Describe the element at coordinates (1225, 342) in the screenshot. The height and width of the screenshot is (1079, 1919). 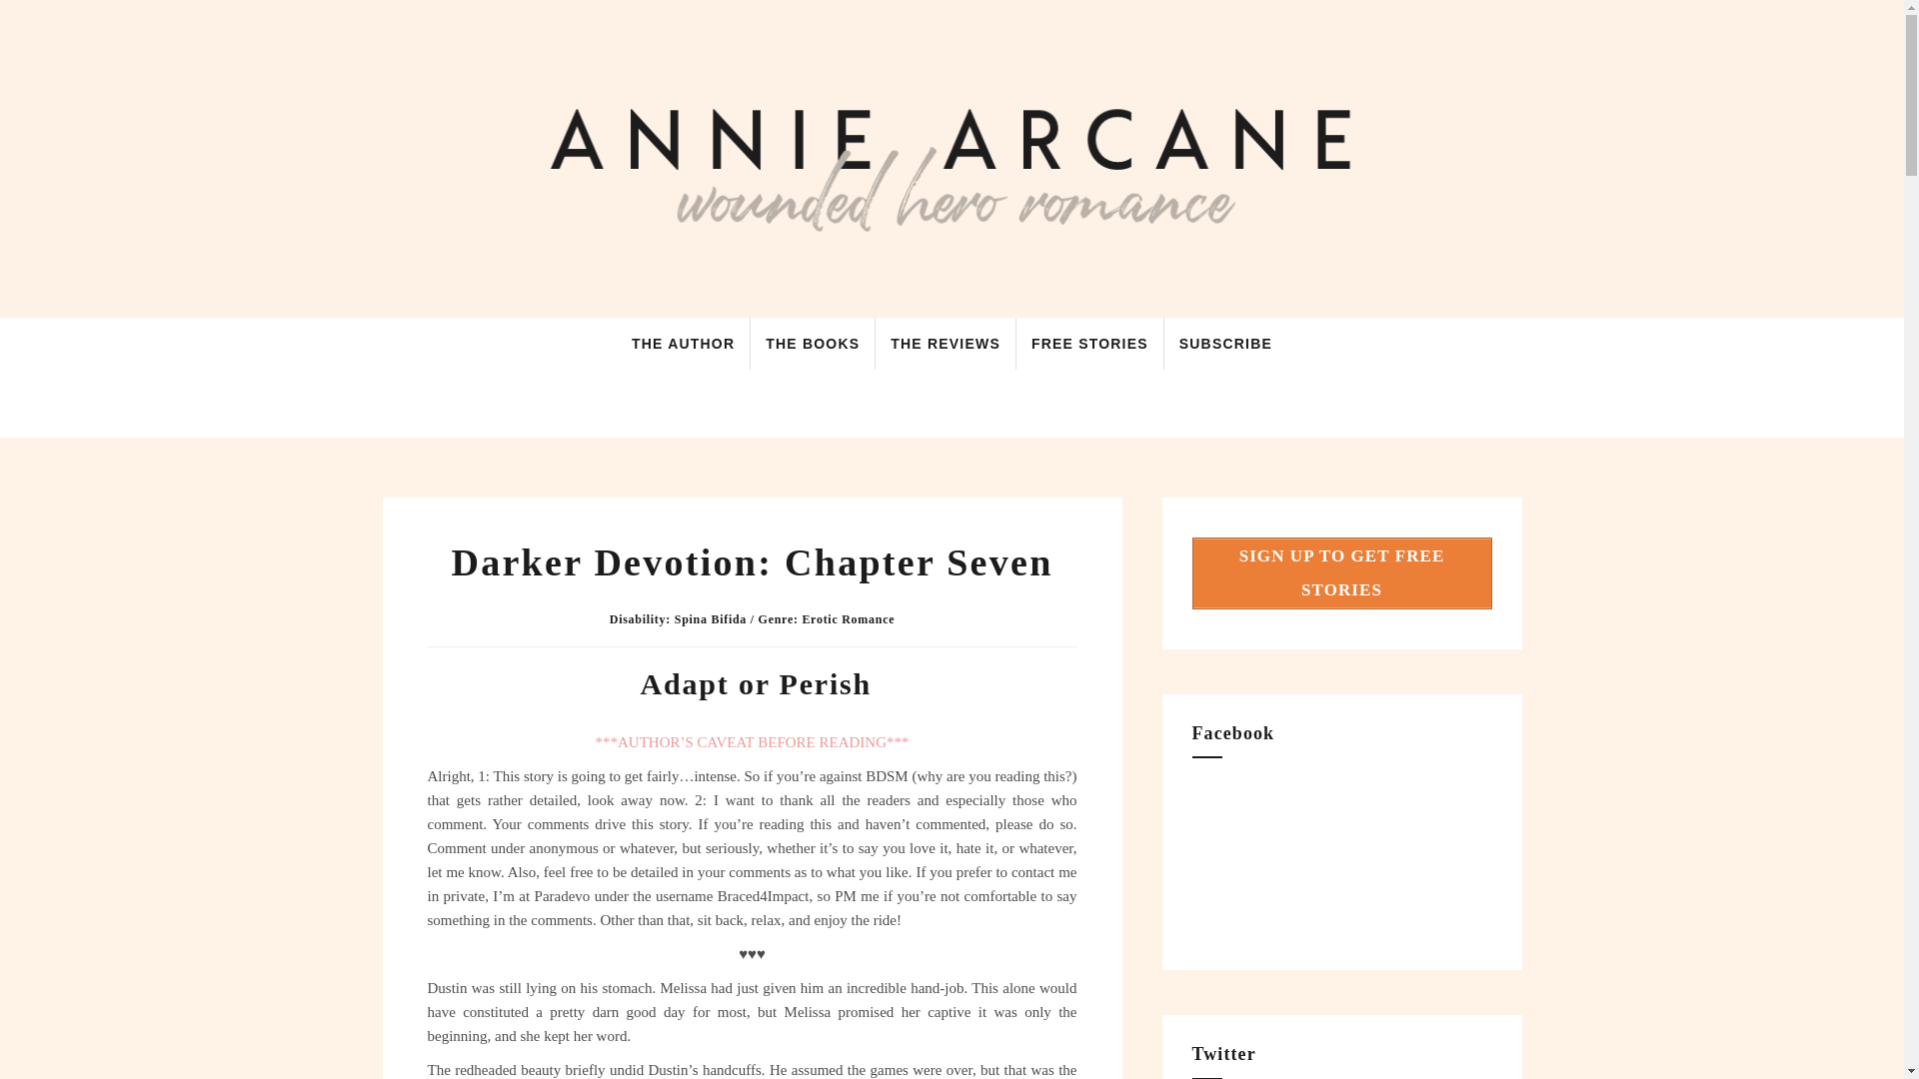
I see `SUBSCRIBE` at that location.